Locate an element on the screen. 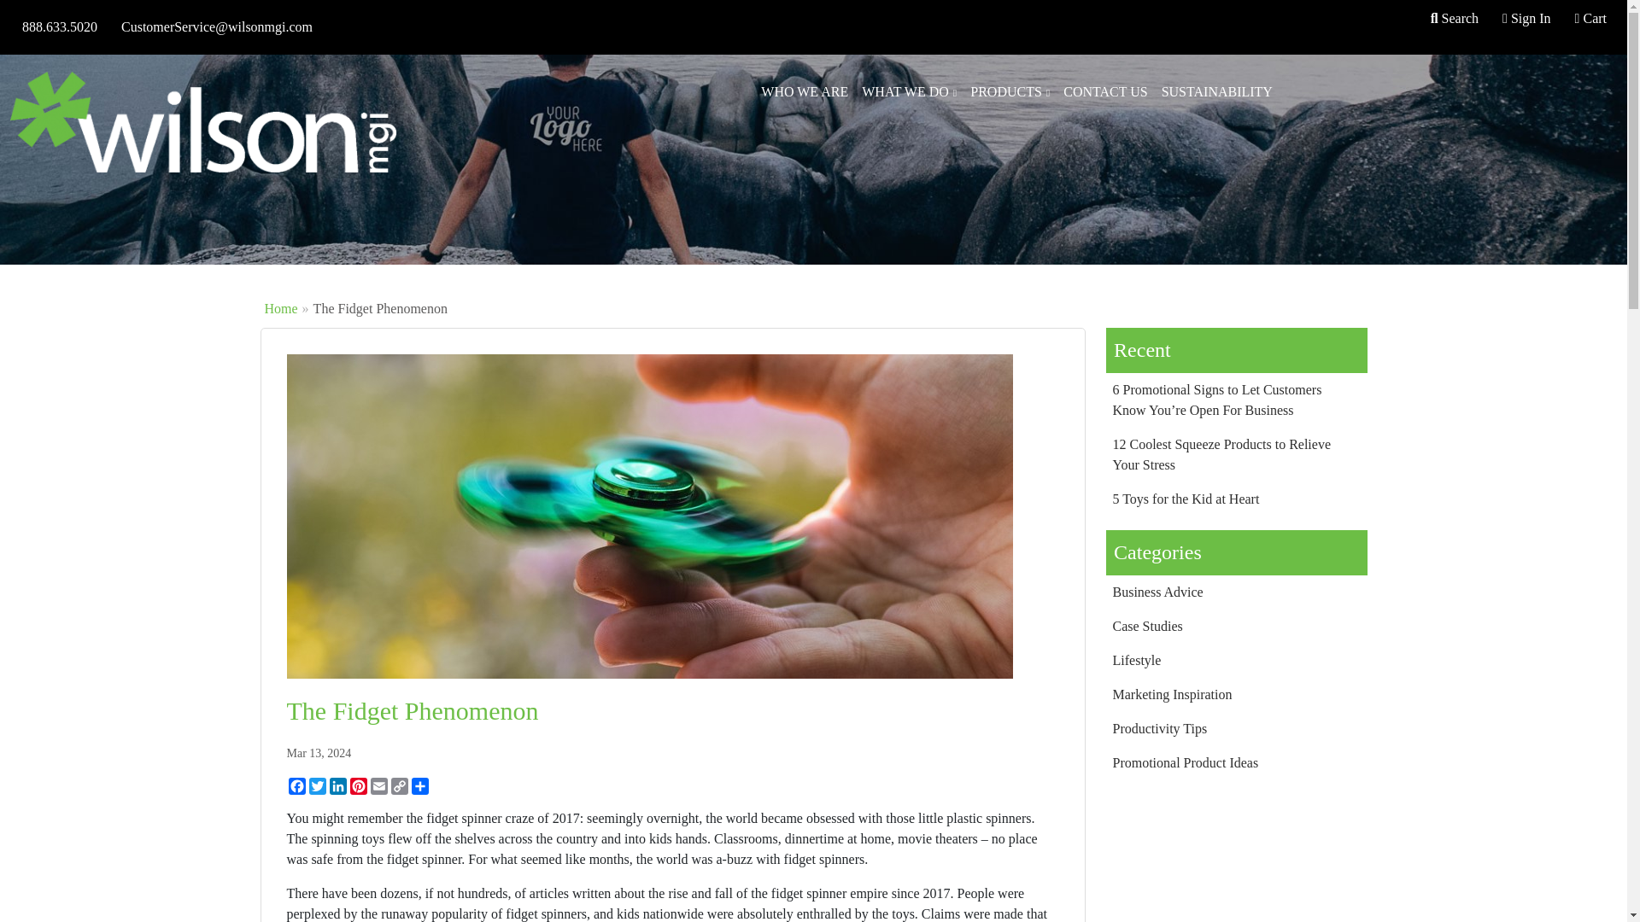 The image size is (1640, 922). 888.633.5020 is located at coordinates (60, 27).